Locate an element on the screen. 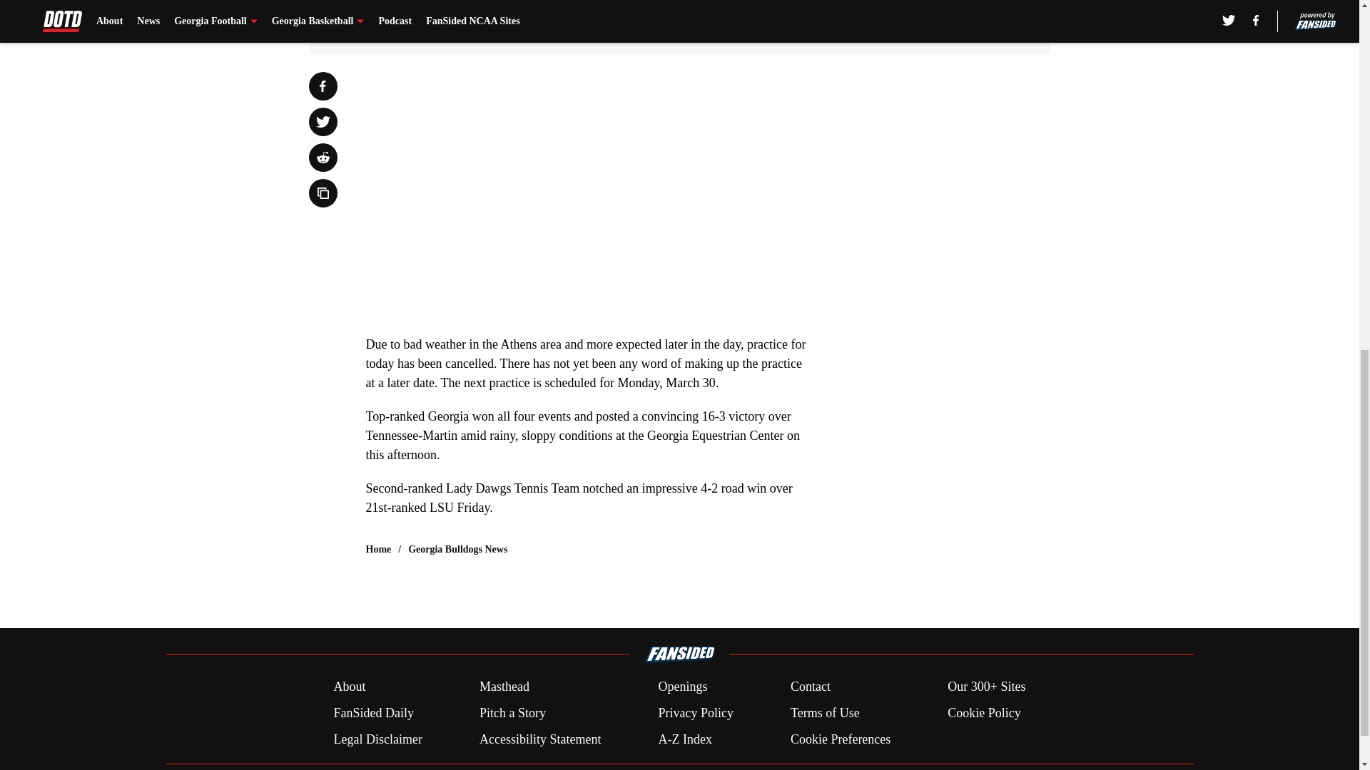 The height and width of the screenshot is (770, 1370). Georgia Bulldogs News is located at coordinates (457, 549).